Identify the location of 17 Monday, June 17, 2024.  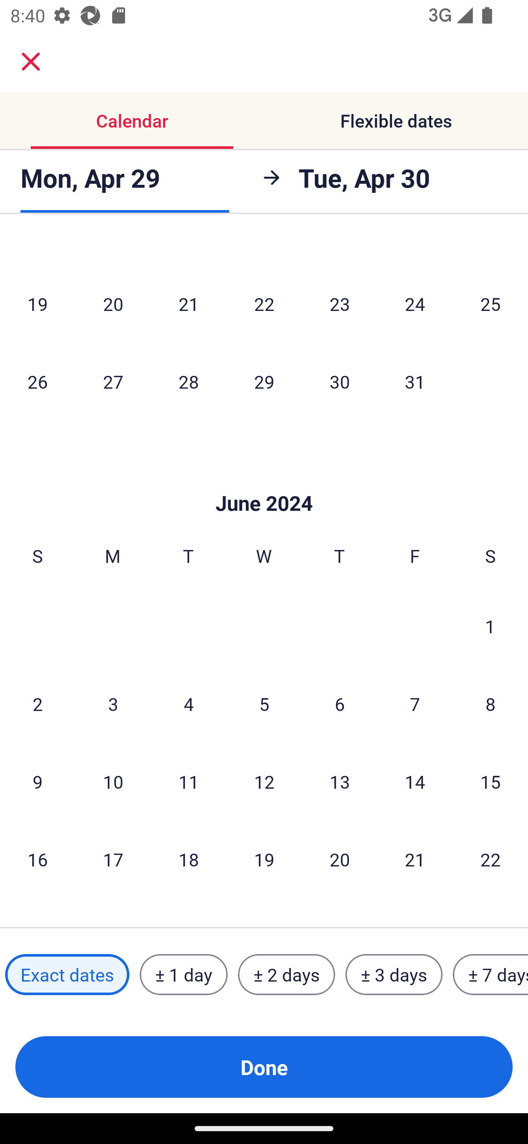
(113, 859).